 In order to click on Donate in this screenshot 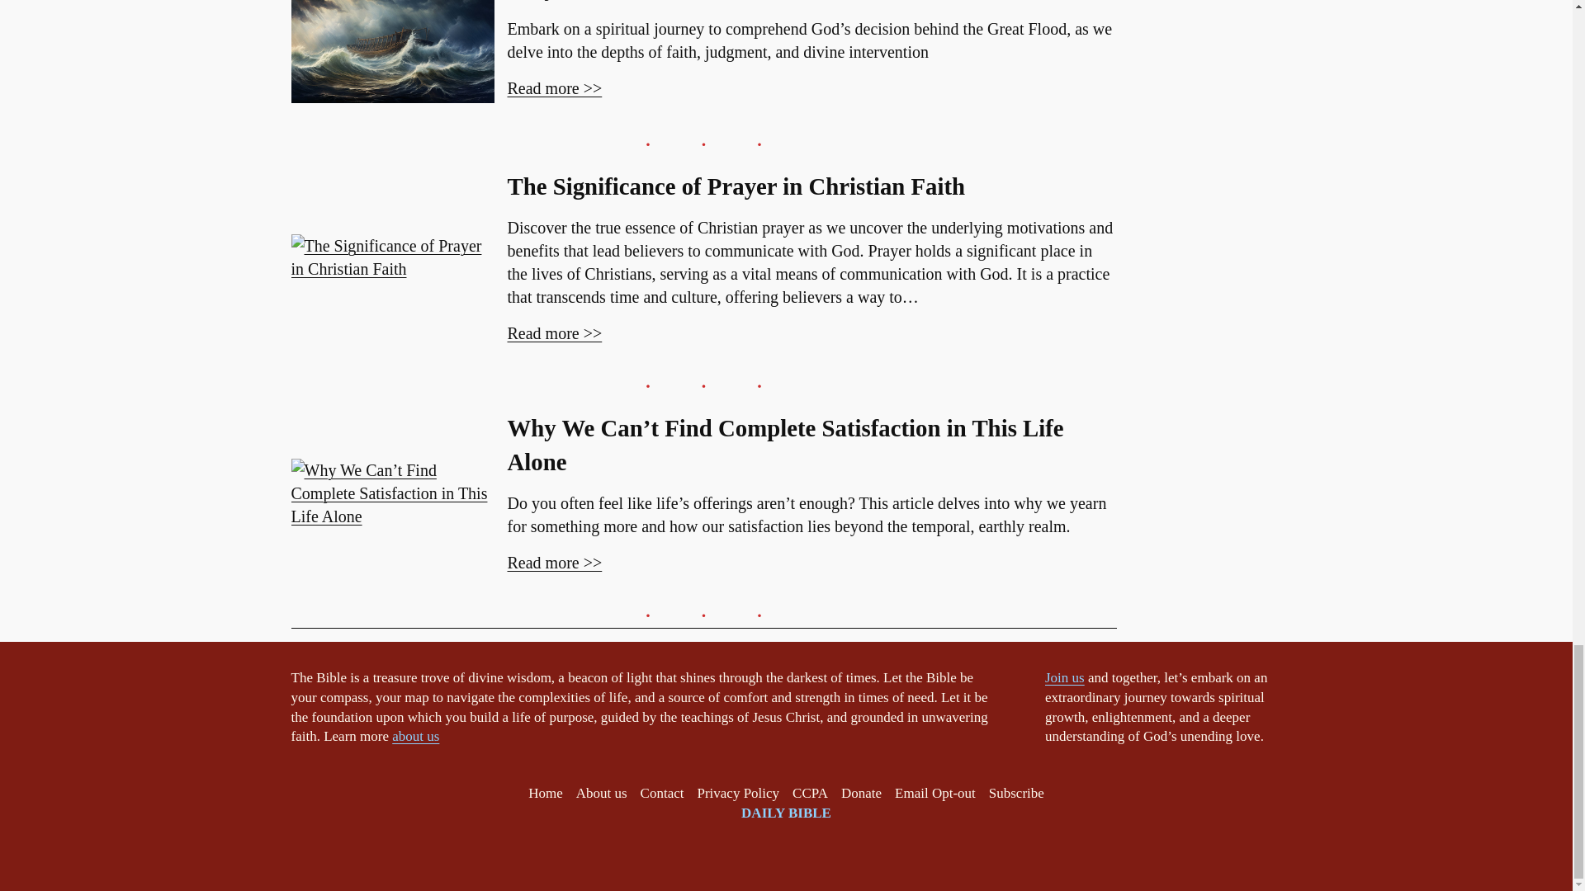, I will do `click(861, 794)`.